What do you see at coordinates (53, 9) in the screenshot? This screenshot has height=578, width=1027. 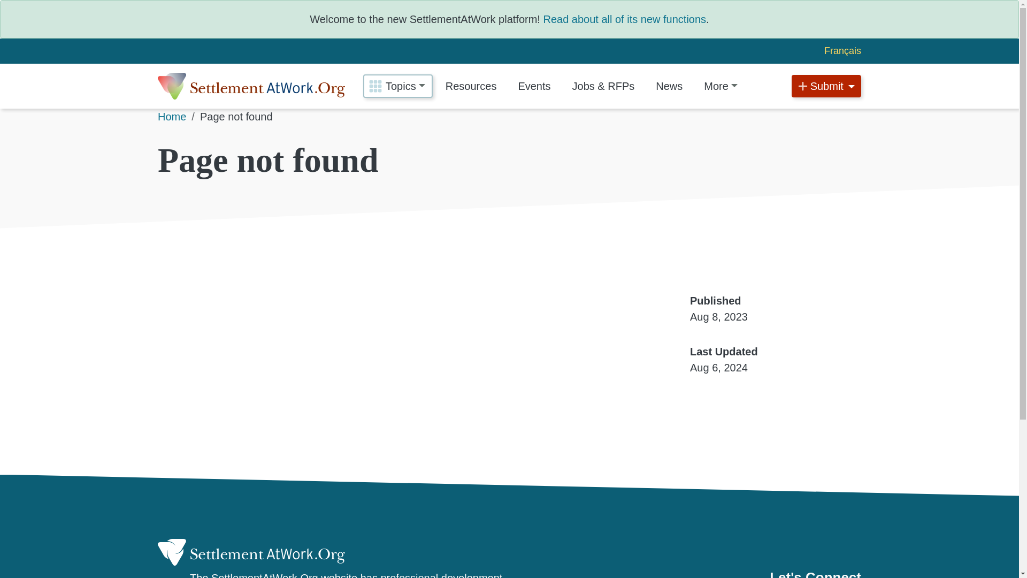 I see `Skip to main content` at bounding box center [53, 9].